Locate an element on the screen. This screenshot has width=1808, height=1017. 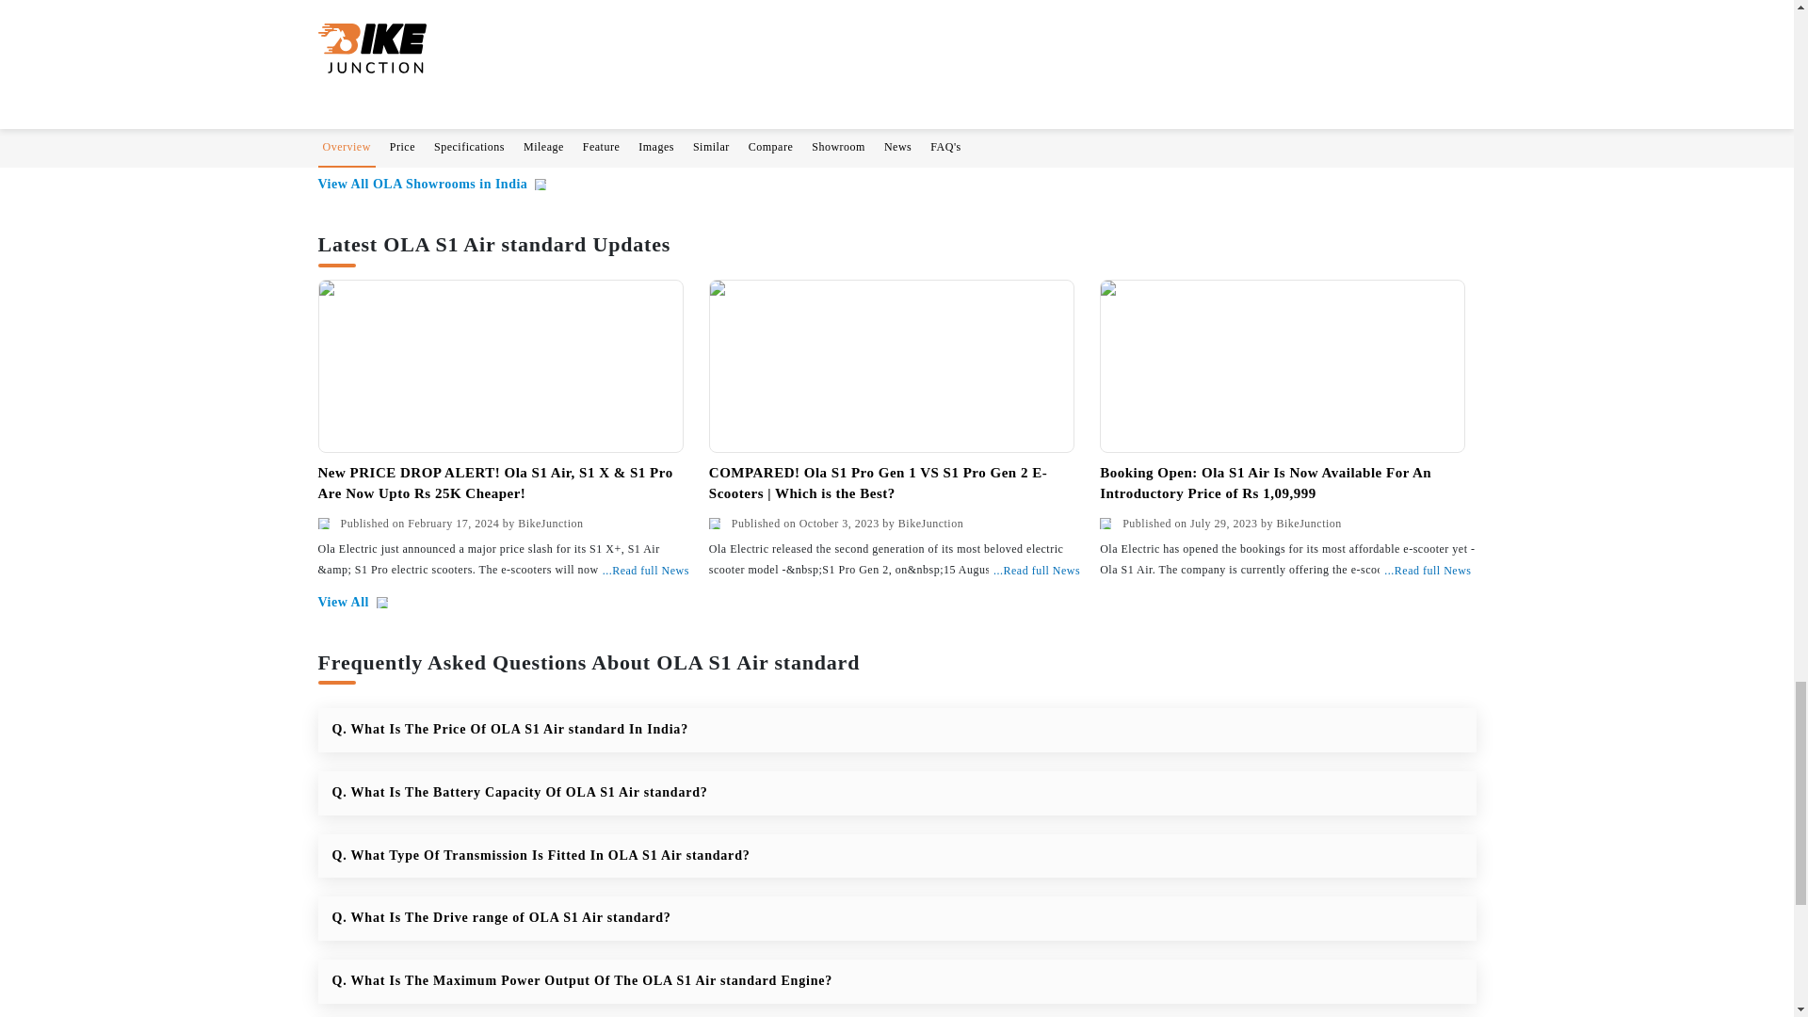
View All OLA Showrooms in India is located at coordinates (432, 185).